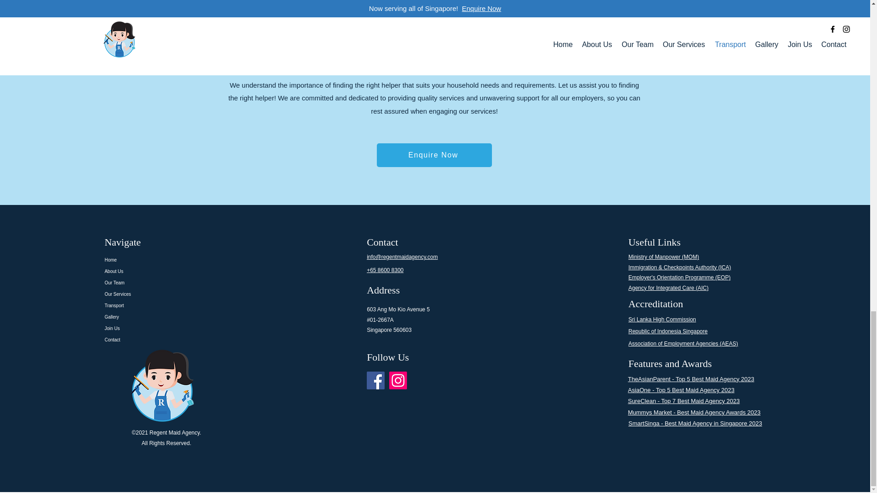  What do you see at coordinates (171, 271) in the screenshot?
I see `About Us` at bounding box center [171, 271].